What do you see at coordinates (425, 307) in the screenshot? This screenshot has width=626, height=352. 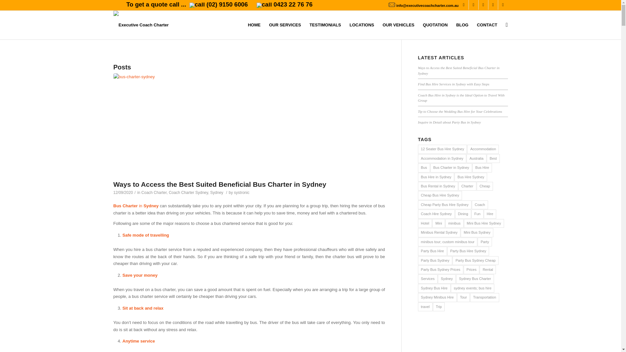 I see `travel` at bounding box center [425, 307].